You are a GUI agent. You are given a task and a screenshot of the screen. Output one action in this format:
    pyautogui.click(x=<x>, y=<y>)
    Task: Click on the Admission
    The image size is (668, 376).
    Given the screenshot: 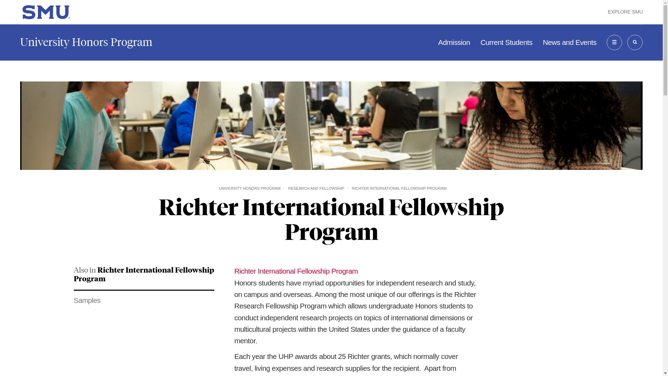 What is the action you would take?
    pyautogui.click(x=454, y=42)
    